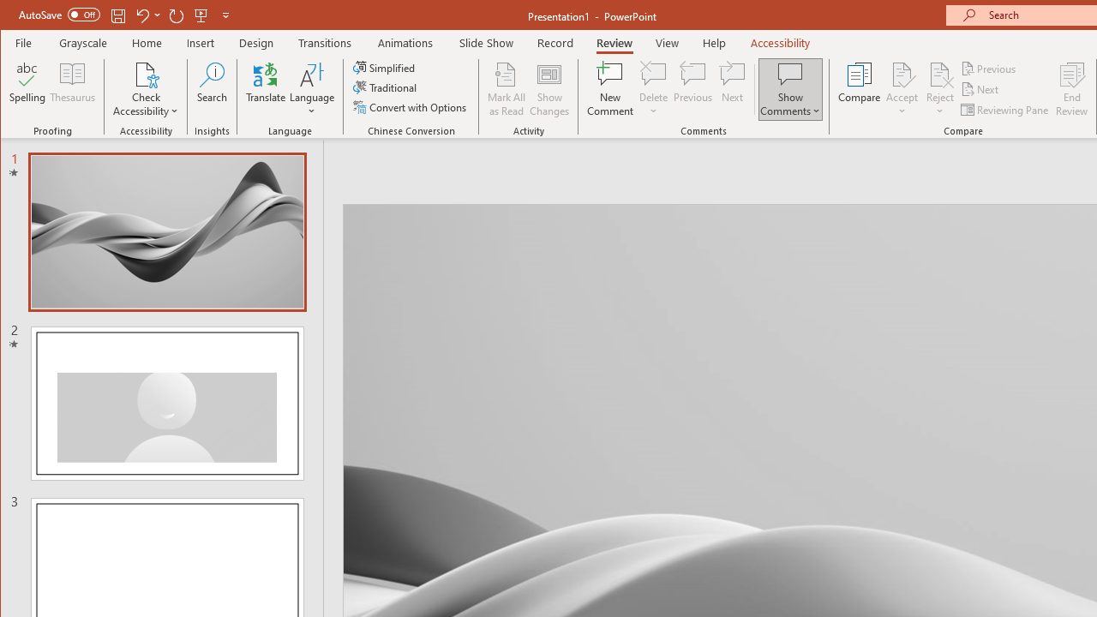 This screenshot has height=617, width=1097. What do you see at coordinates (902, 74) in the screenshot?
I see `Accept Change` at bounding box center [902, 74].